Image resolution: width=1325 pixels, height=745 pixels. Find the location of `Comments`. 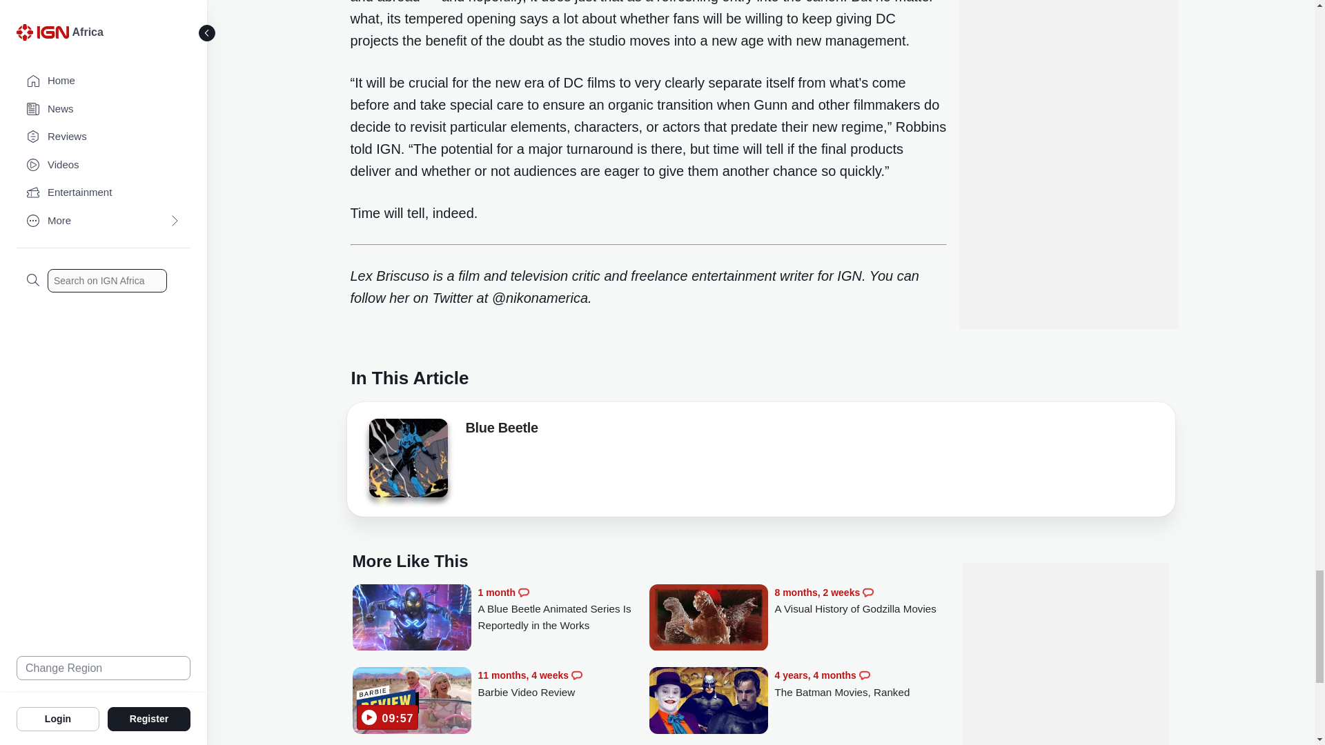

Comments is located at coordinates (867, 593).